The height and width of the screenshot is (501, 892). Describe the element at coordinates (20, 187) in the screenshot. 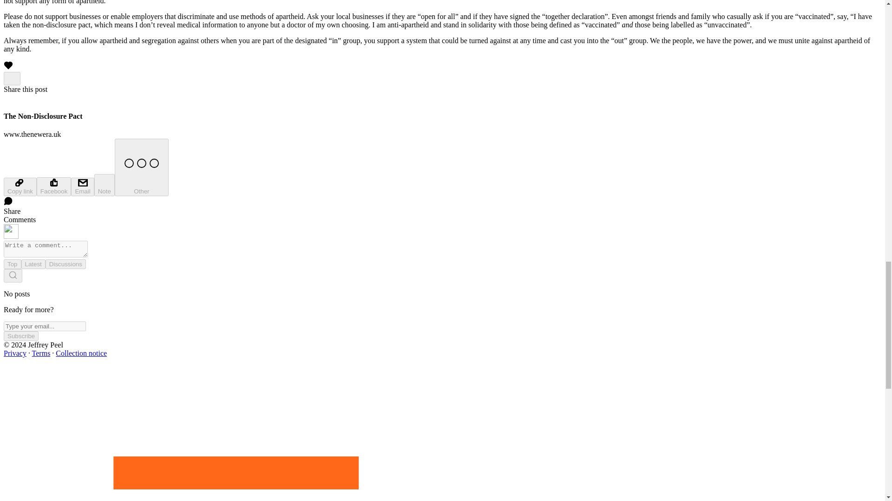

I see `Copy link` at that location.